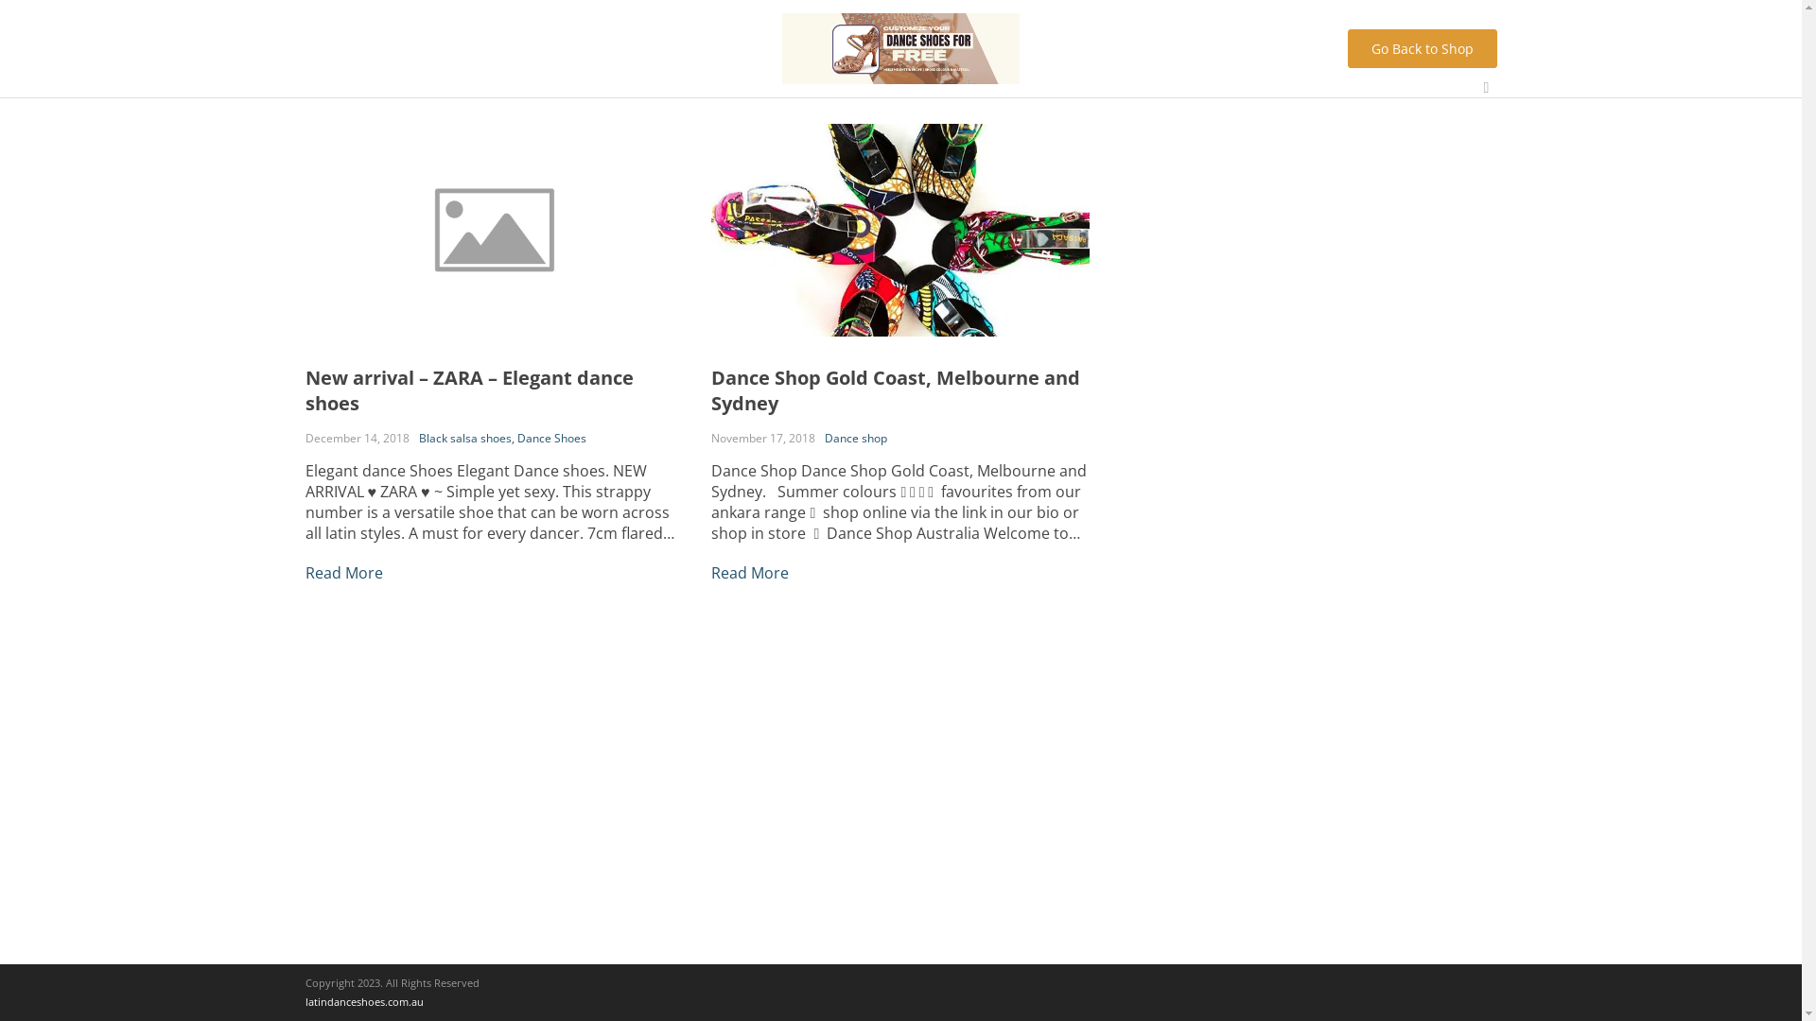 This screenshot has width=1816, height=1021. I want to click on Read More, so click(343, 572).